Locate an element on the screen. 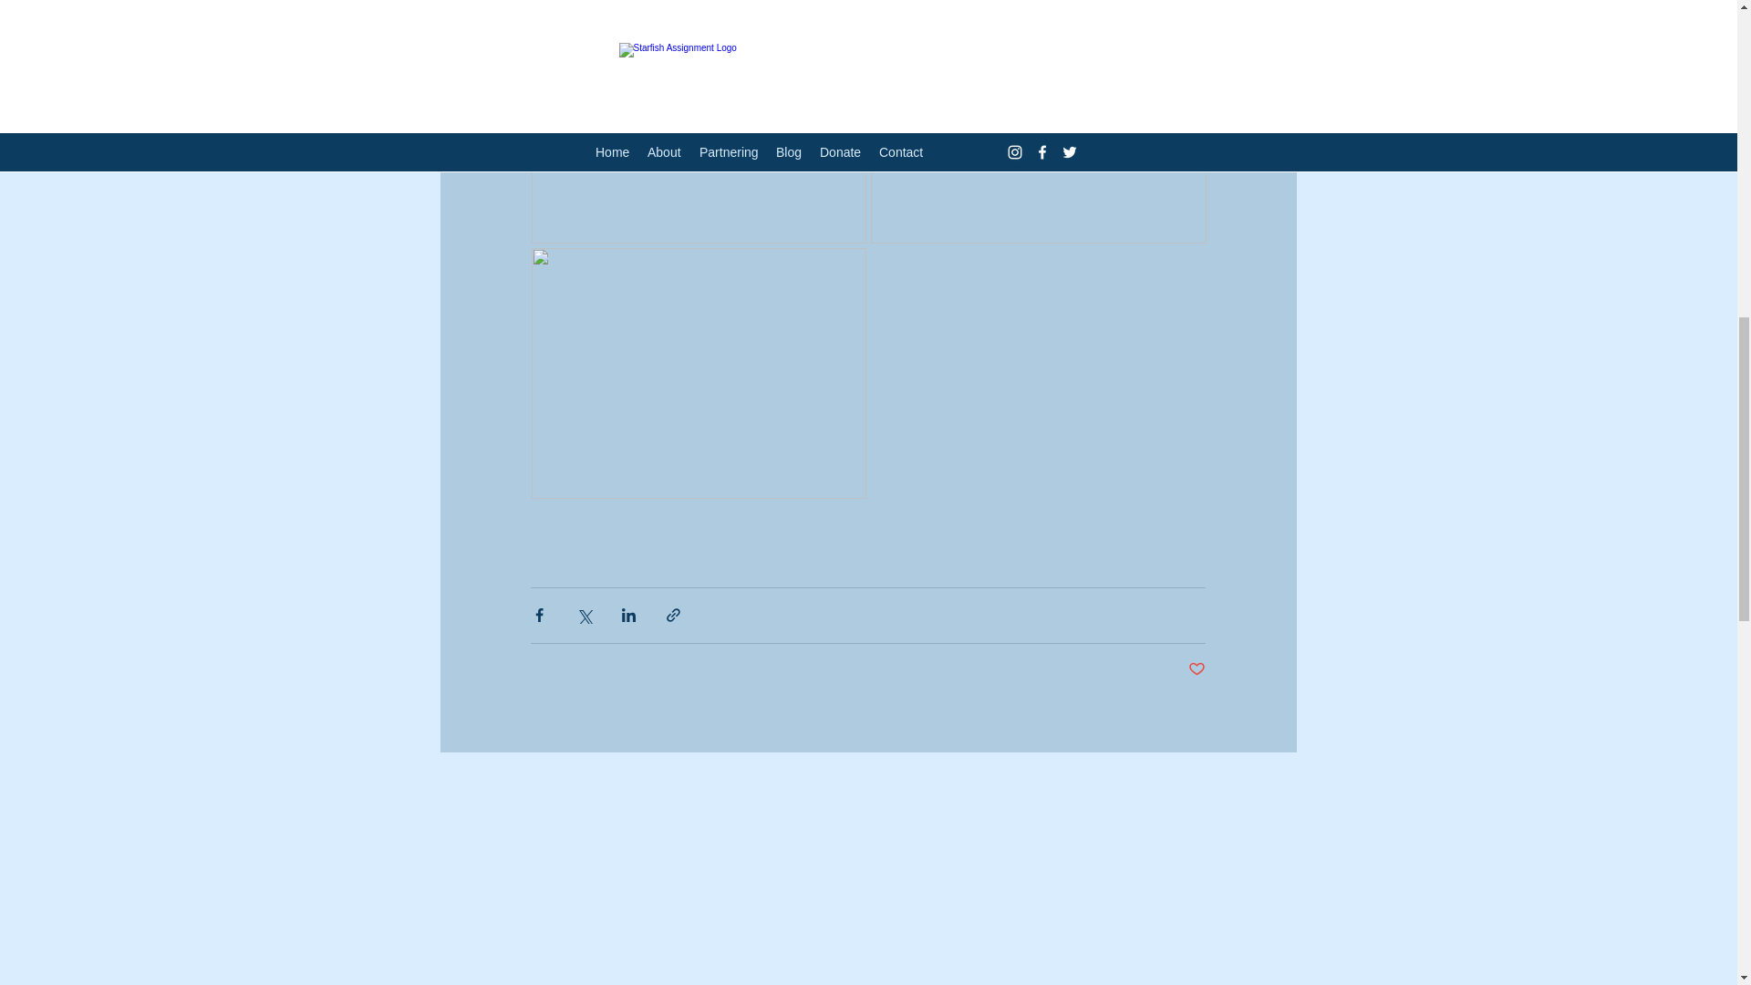  Post not marked as liked is located at coordinates (1197, 669).